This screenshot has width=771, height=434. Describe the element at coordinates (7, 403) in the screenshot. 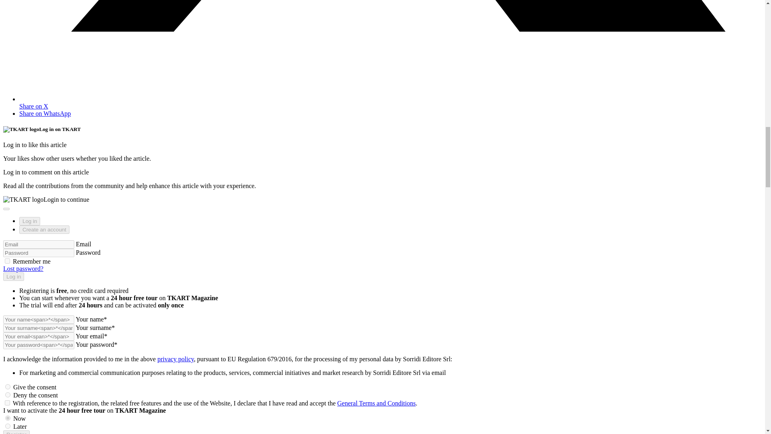

I see `1` at that location.